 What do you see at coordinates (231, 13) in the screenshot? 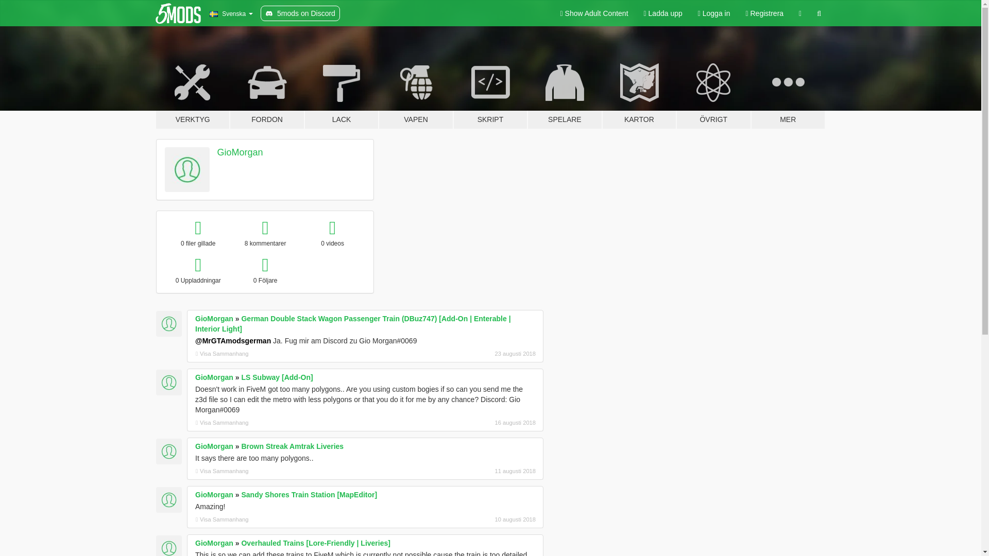
I see `  Svenska` at bounding box center [231, 13].